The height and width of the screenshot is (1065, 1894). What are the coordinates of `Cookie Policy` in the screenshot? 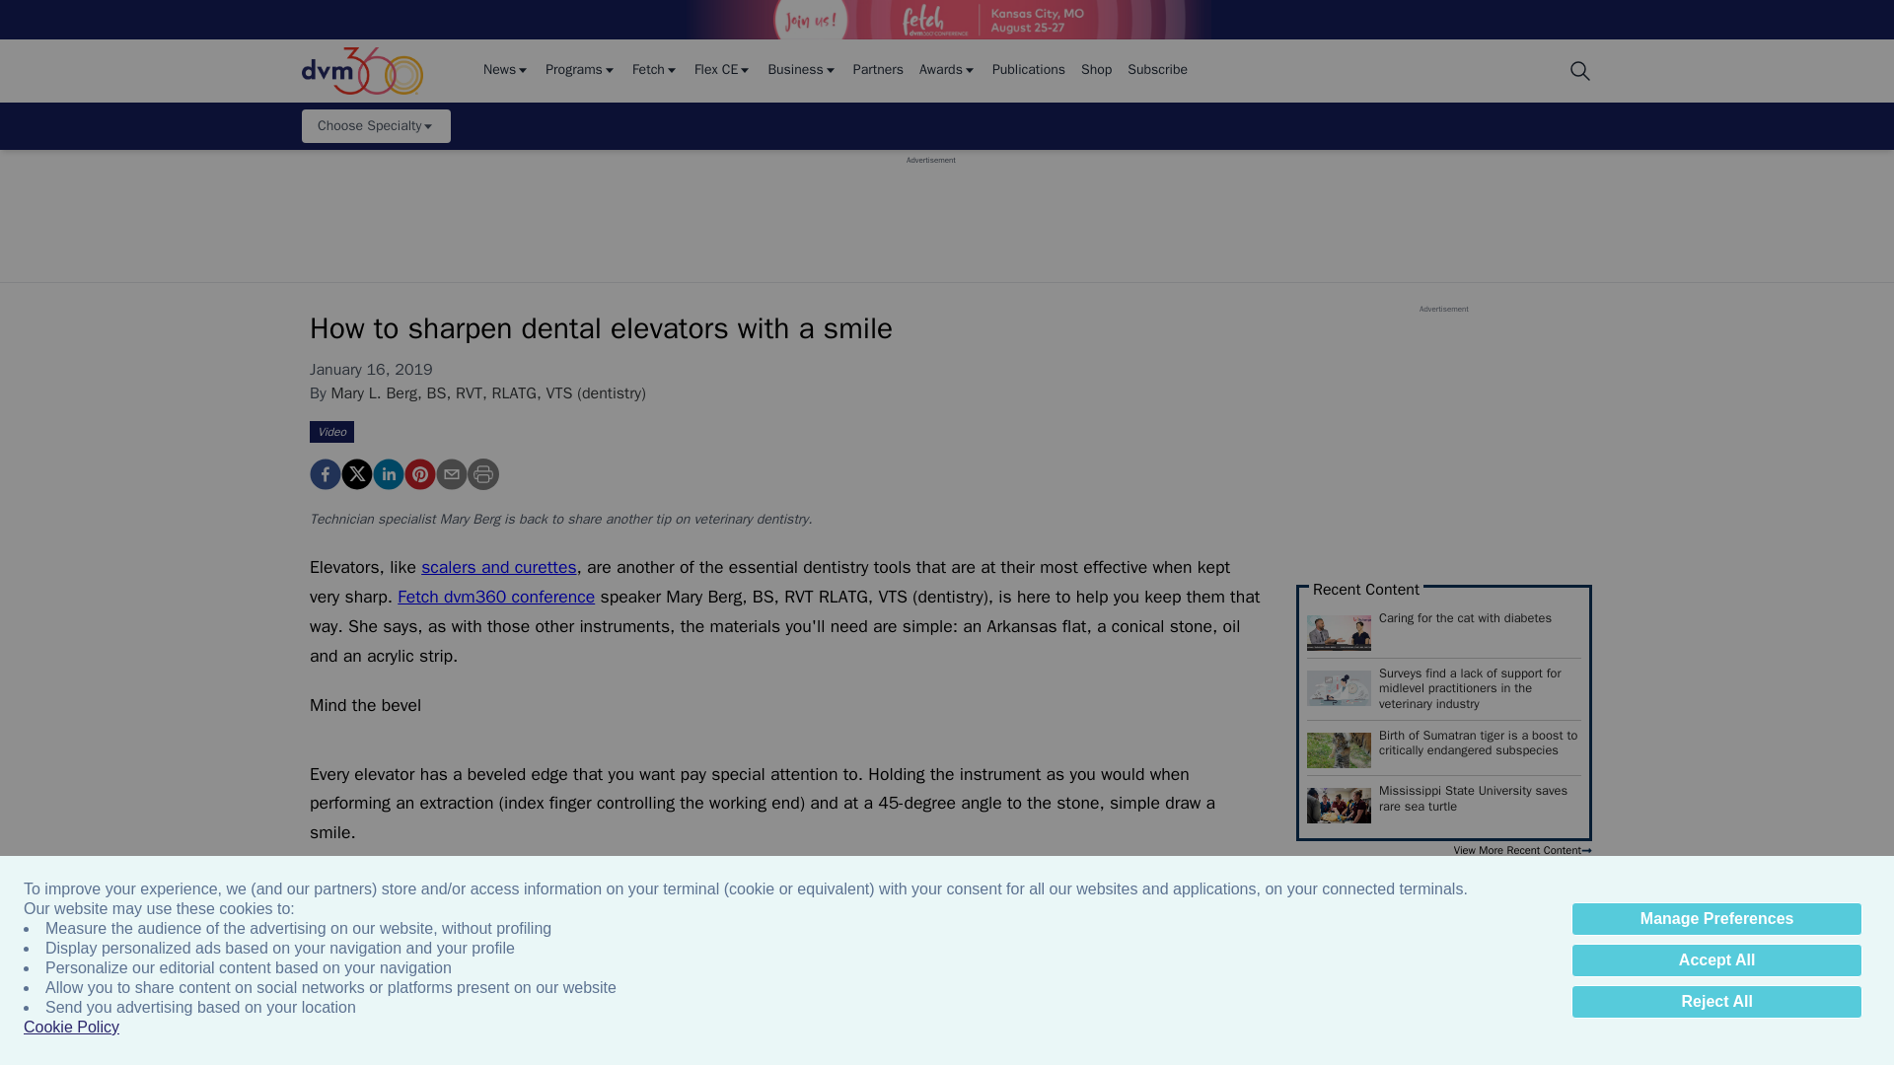 It's located at (71, 1028).